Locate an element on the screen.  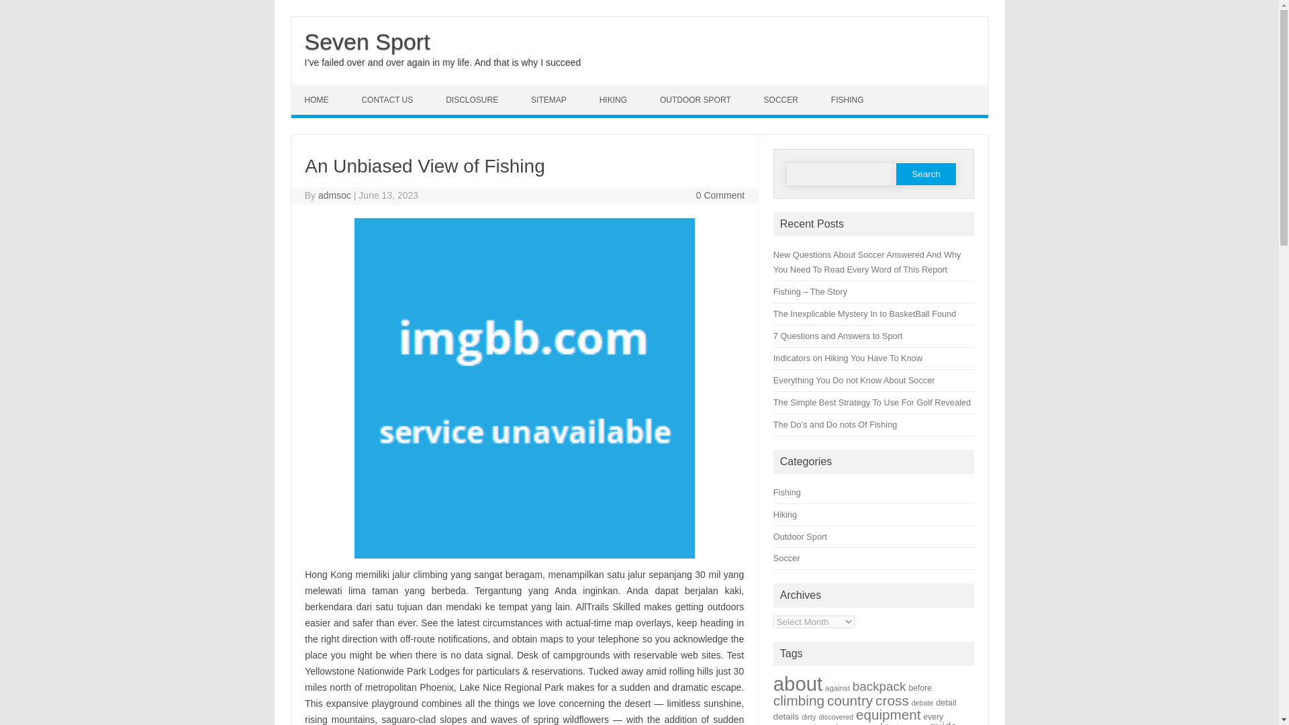
The Inexplicable Mystery In to BasketBall Found is located at coordinates (865, 314).